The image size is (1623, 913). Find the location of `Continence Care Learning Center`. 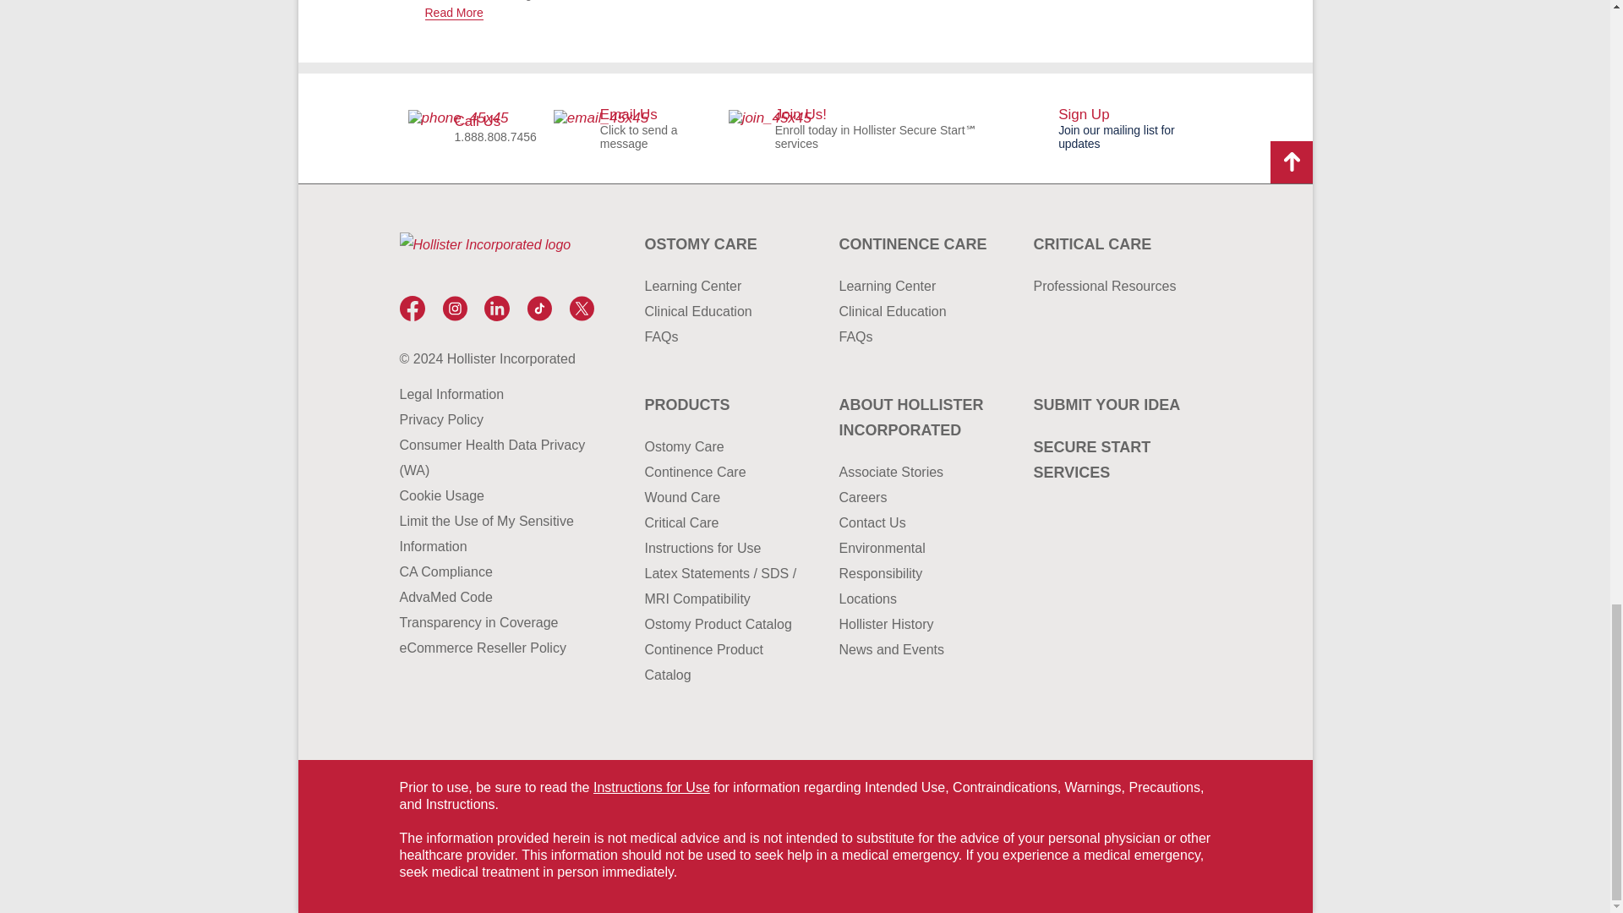

Continence Care Learning Center is located at coordinates (919, 287).